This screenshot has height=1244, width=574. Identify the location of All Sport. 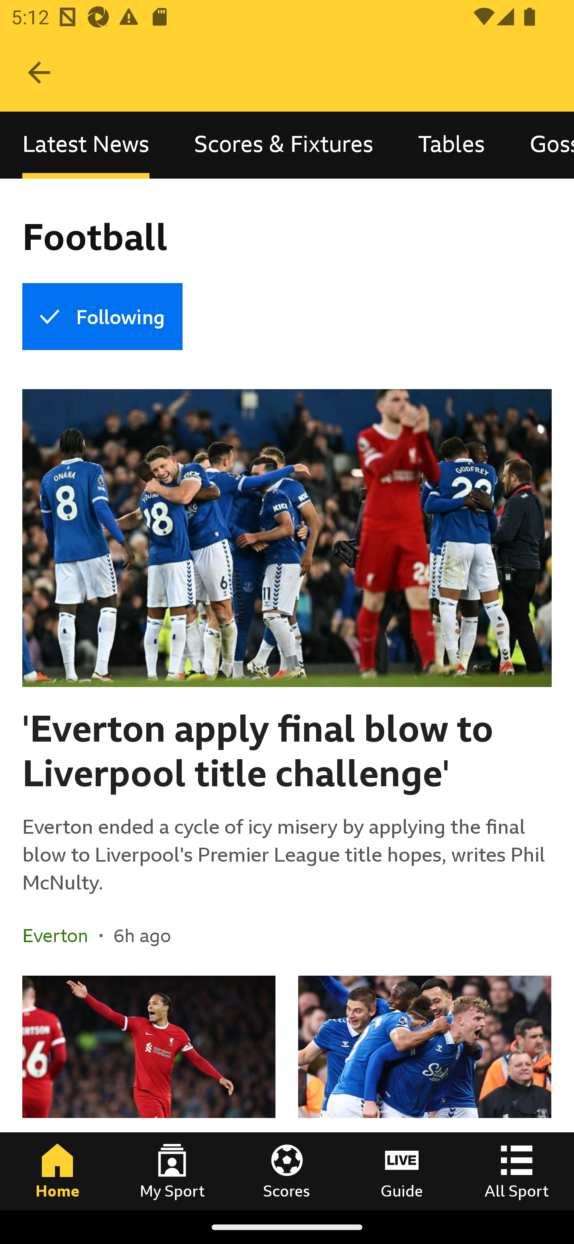
(517, 1171).